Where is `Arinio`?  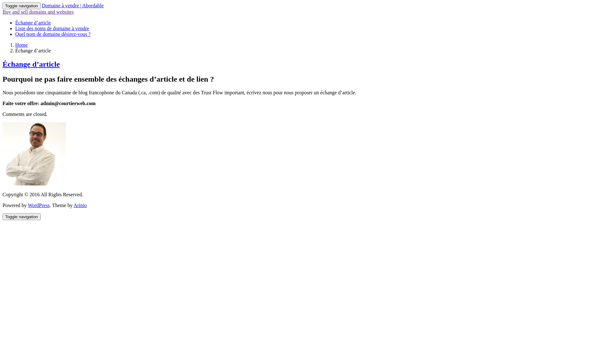
Arinio is located at coordinates (80, 205).